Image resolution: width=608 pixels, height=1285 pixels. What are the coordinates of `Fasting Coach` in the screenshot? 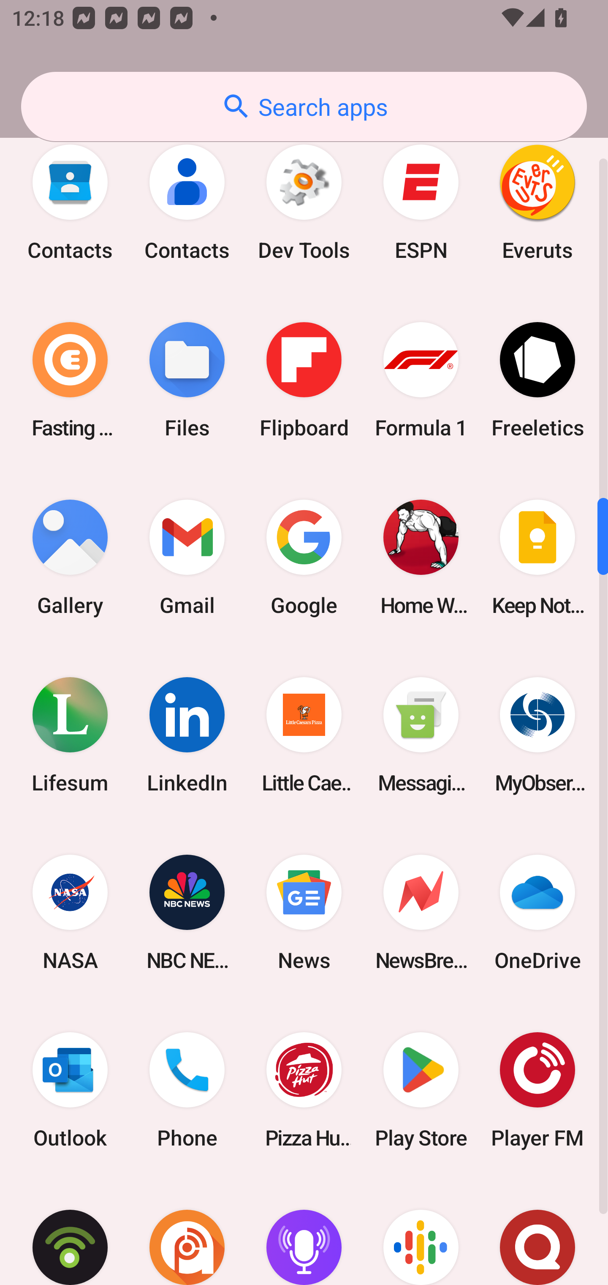 It's located at (70, 380).